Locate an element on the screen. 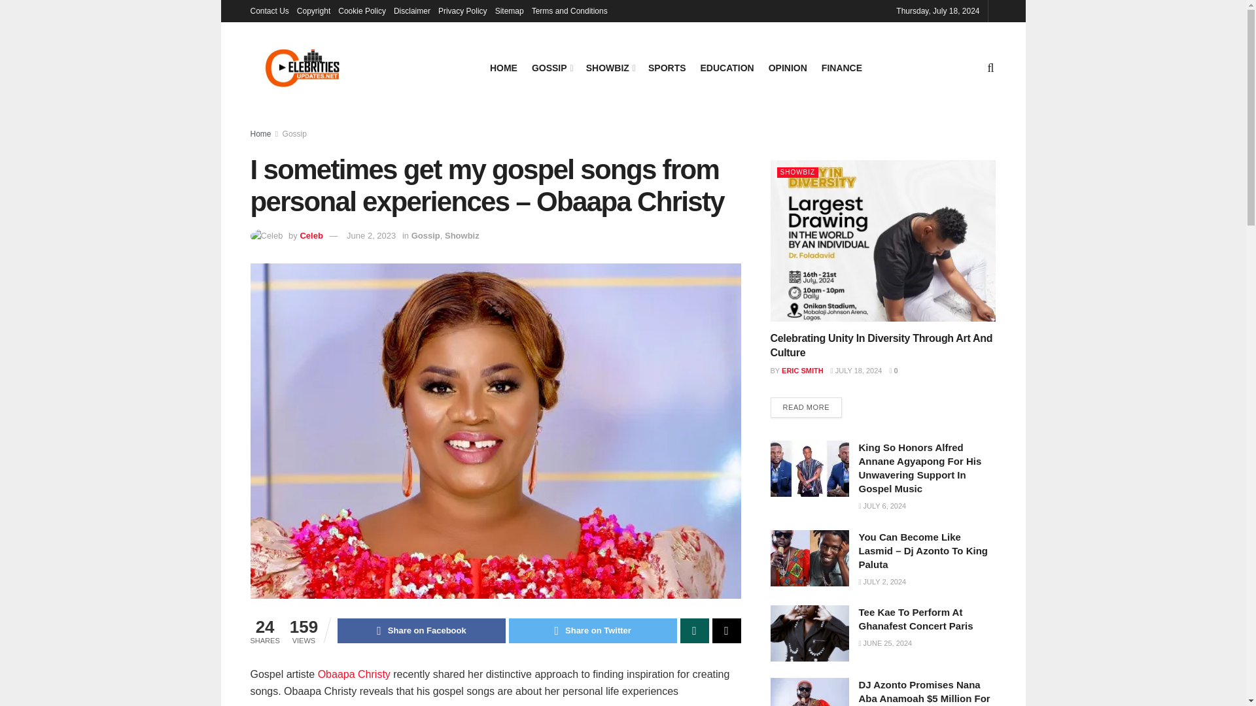  HOME is located at coordinates (504, 67).